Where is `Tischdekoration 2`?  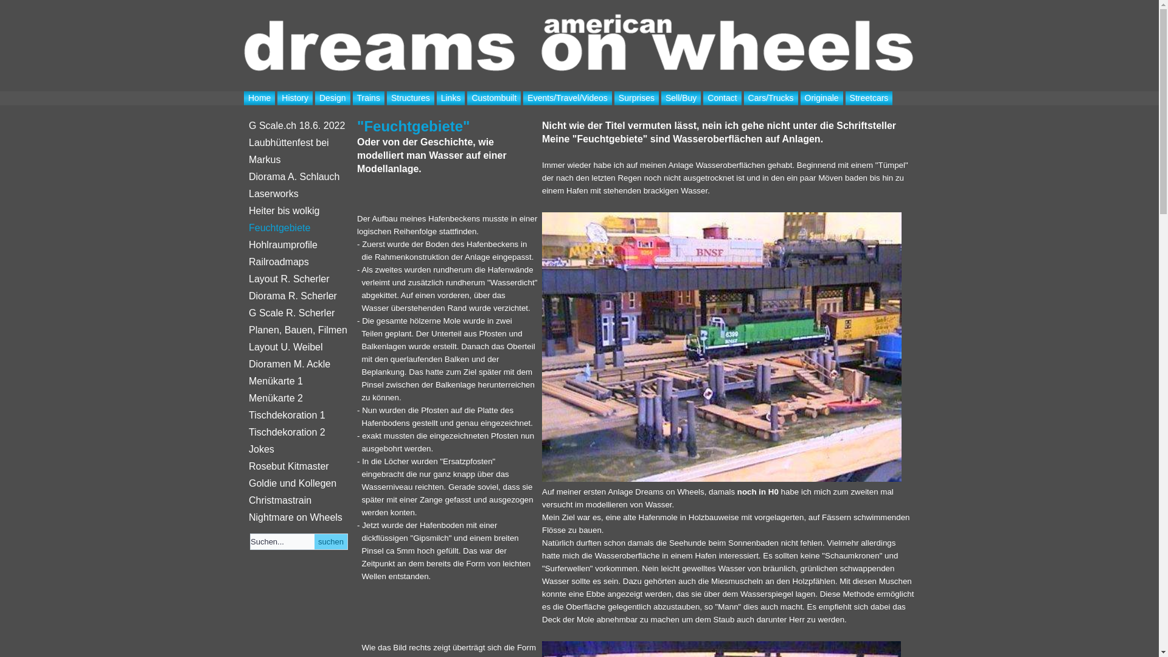
Tischdekoration 2 is located at coordinates (299, 433).